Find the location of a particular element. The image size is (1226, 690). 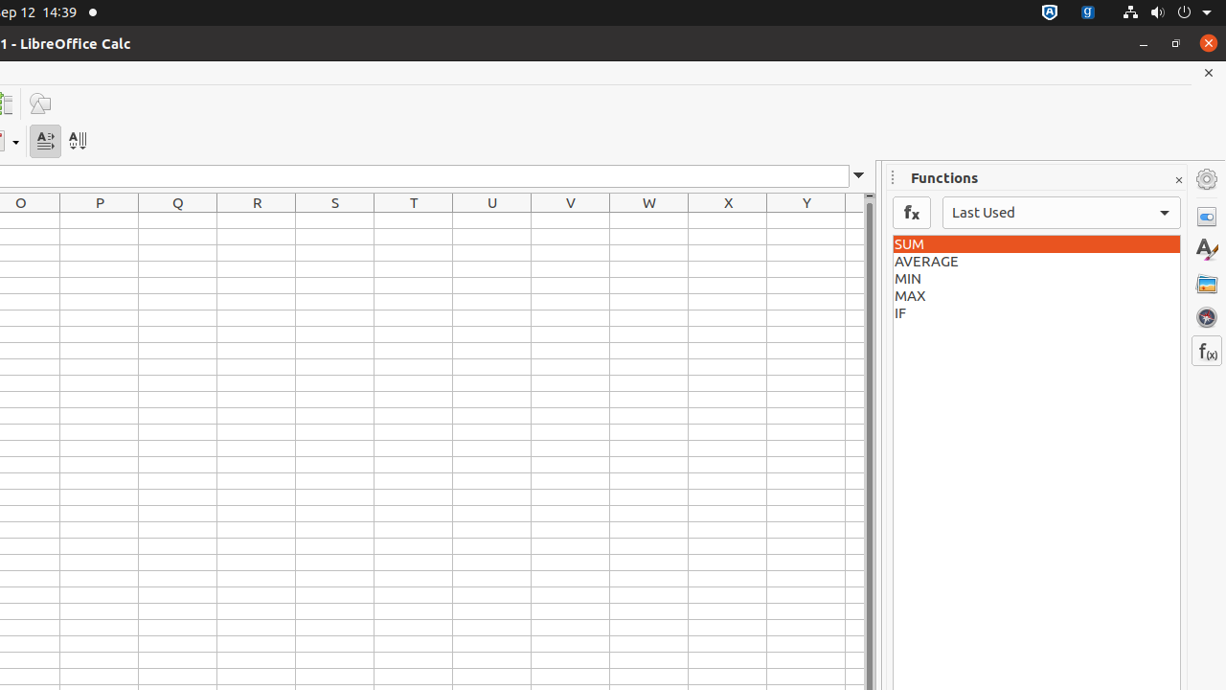

X1 is located at coordinates (728, 220).